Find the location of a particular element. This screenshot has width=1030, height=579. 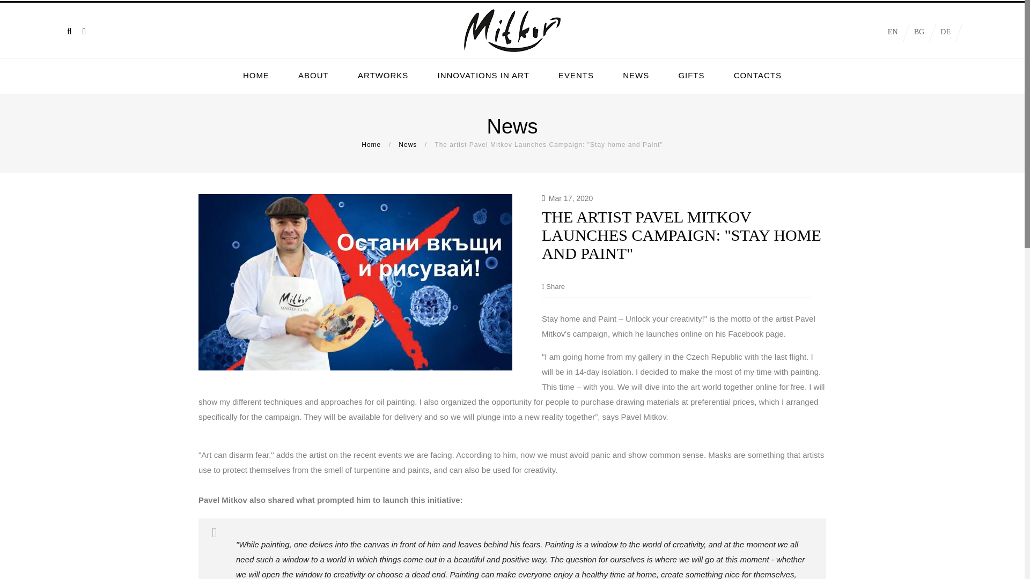

HOME is located at coordinates (256, 75).